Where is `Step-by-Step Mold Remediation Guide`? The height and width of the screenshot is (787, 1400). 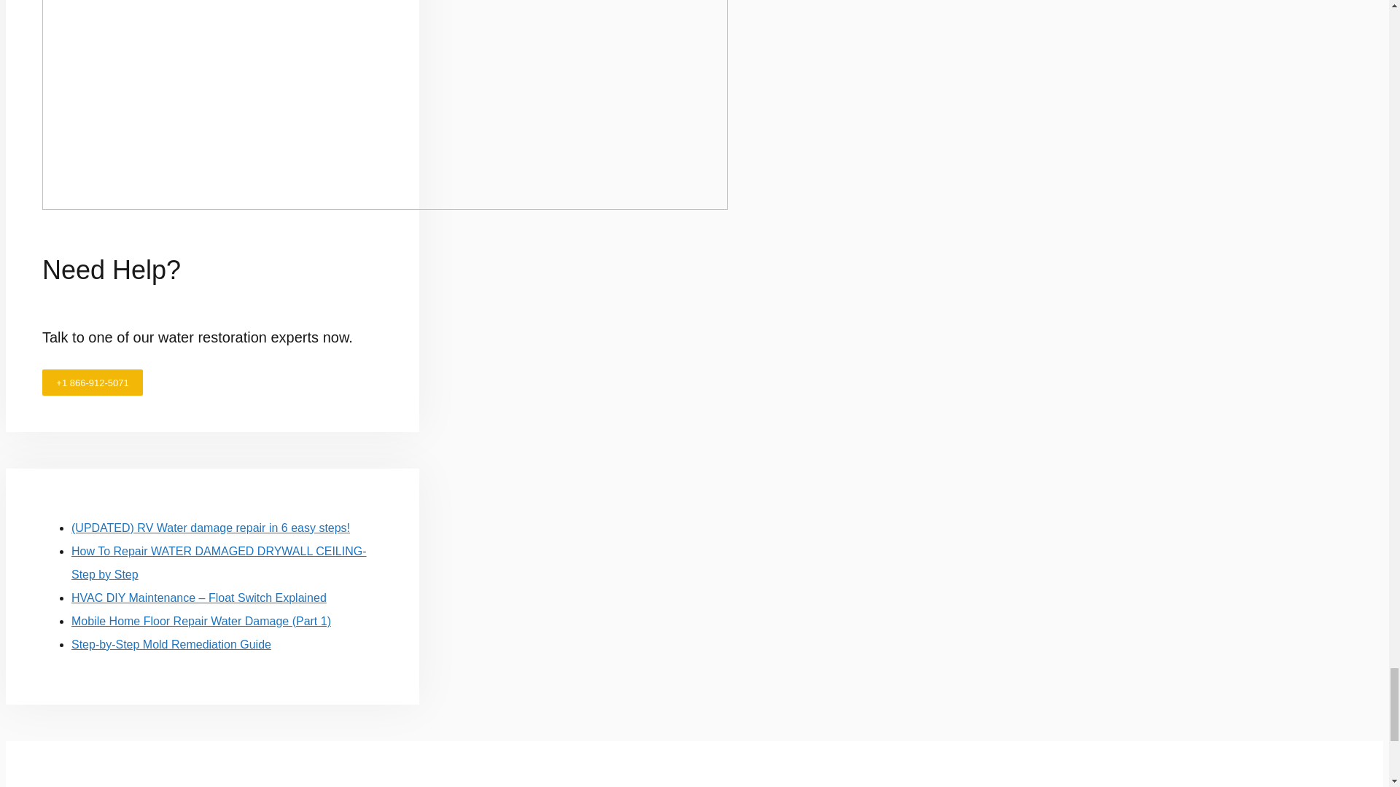 Step-by-Step Mold Remediation Guide is located at coordinates (171, 644).